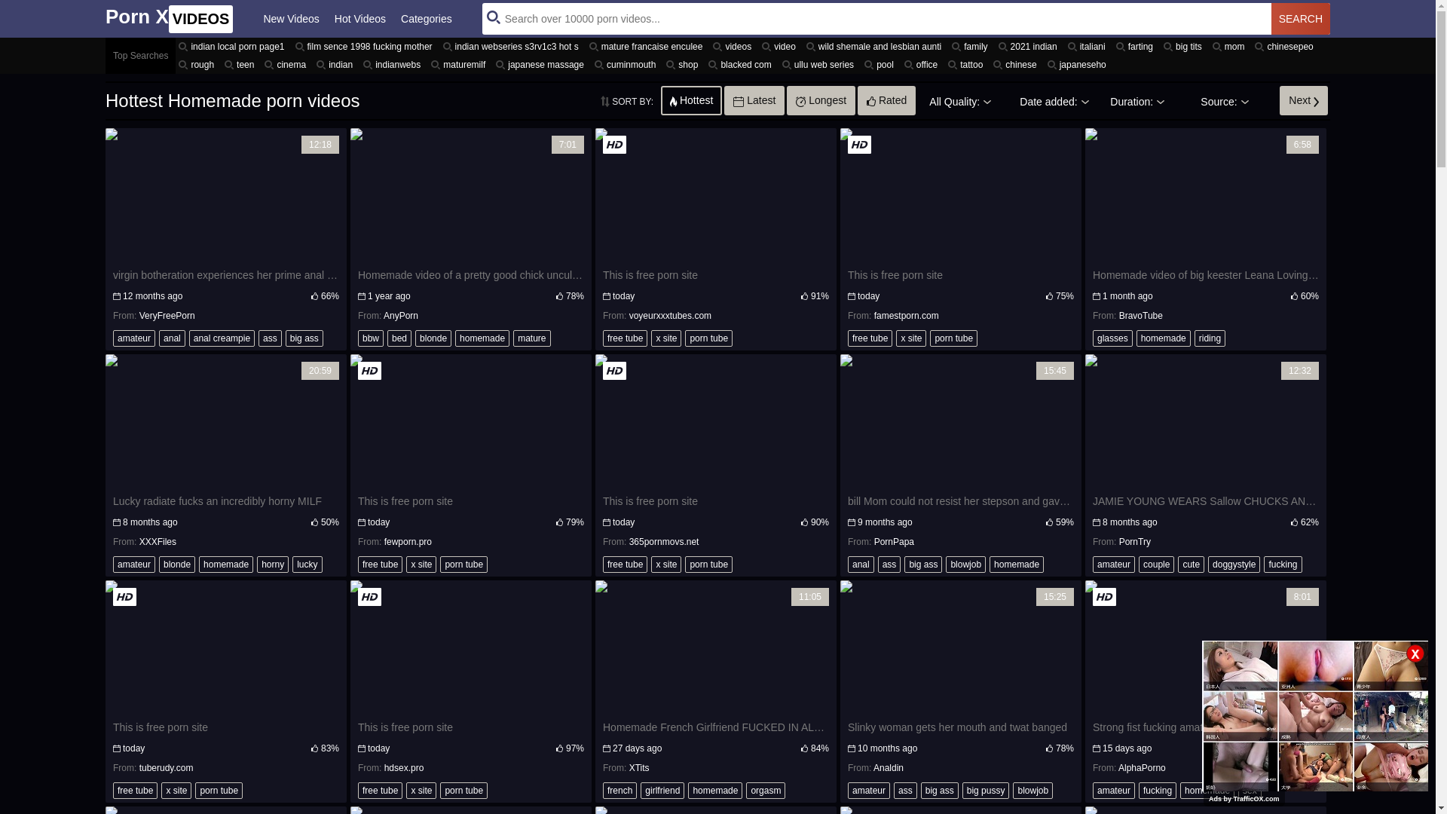 This screenshot has height=814, width=1447. I want to click on homemade, so click(1164, 338).